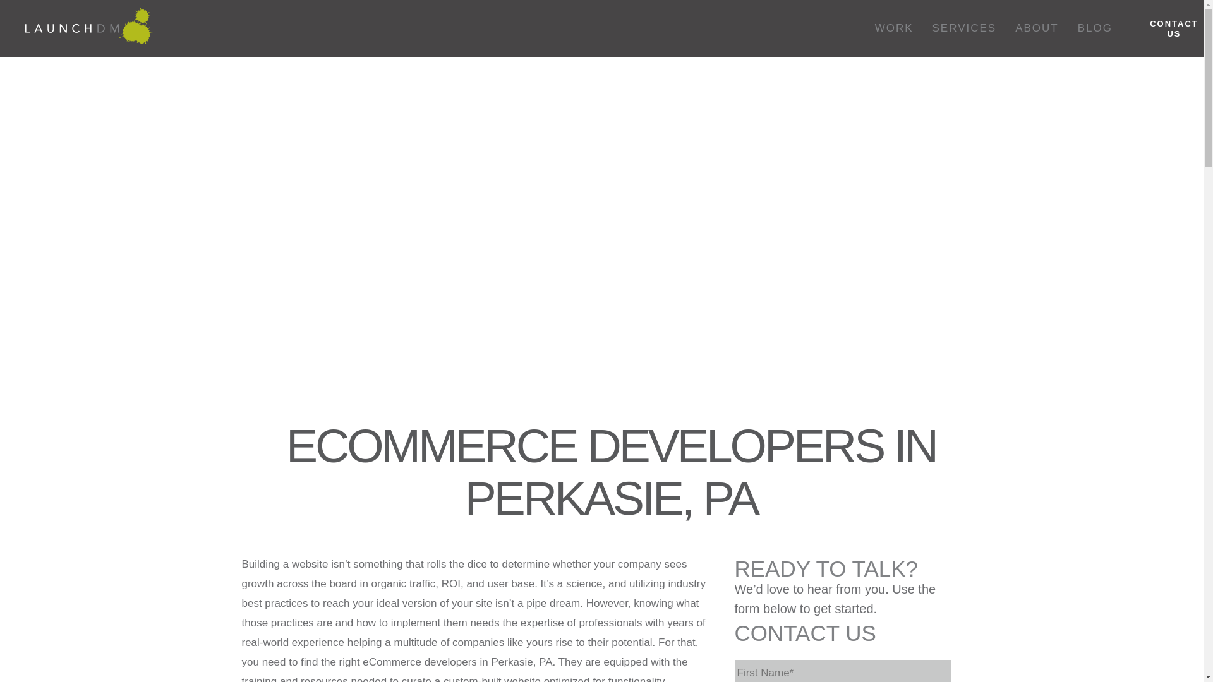 The image size is (1213, 682). I want to click on ABOUT, so click(1037, 28).